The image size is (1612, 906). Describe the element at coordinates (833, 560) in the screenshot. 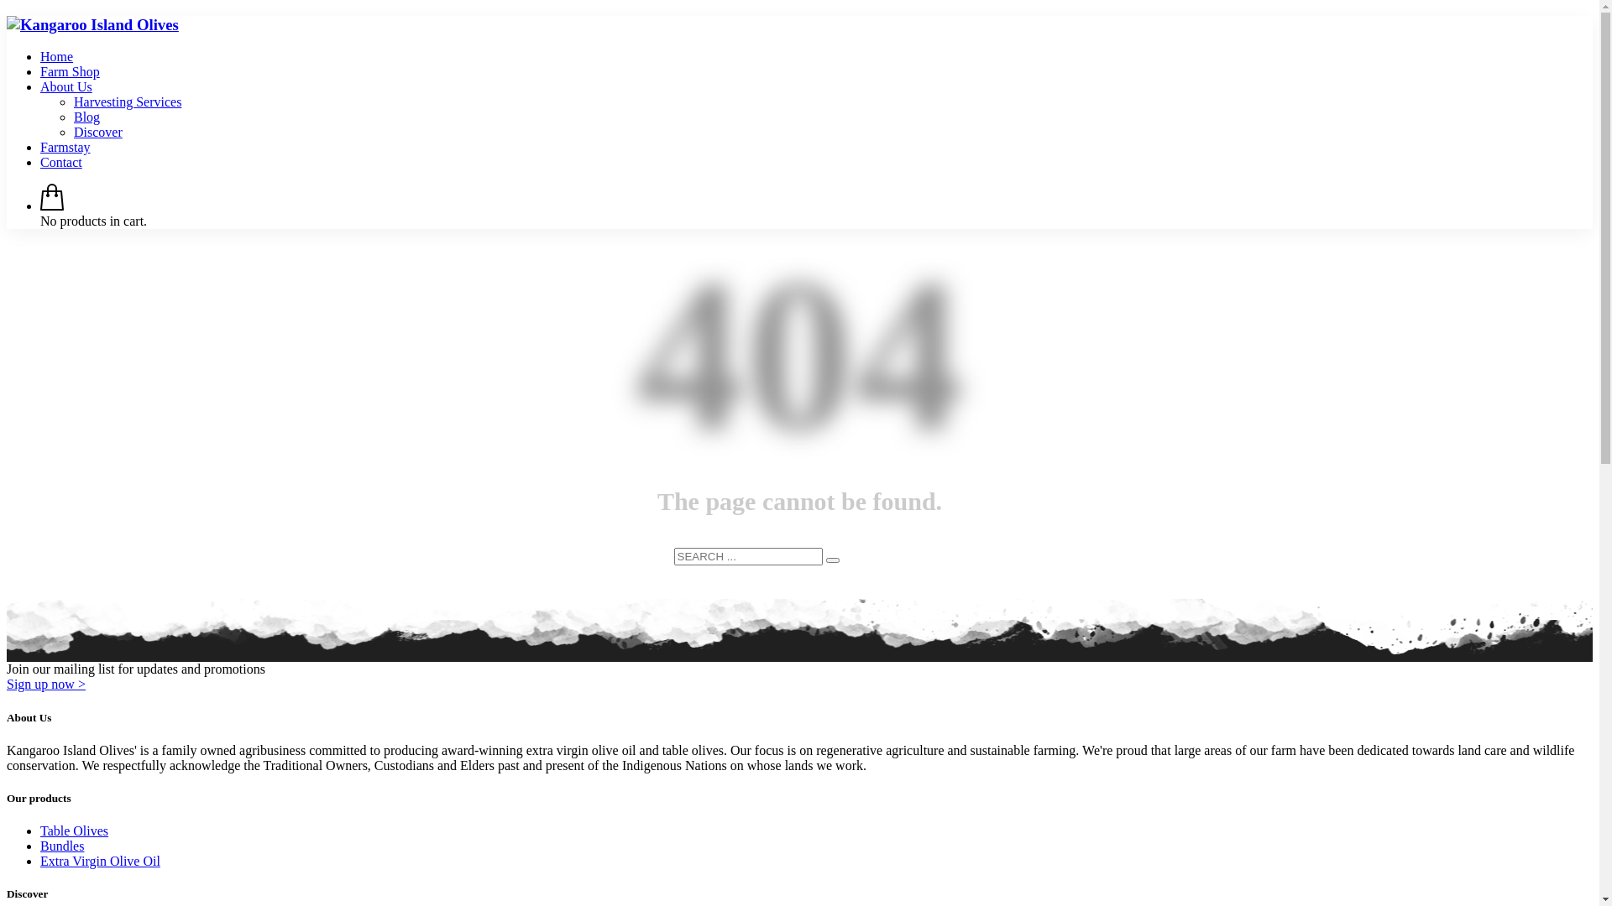

I see `go` at that location.